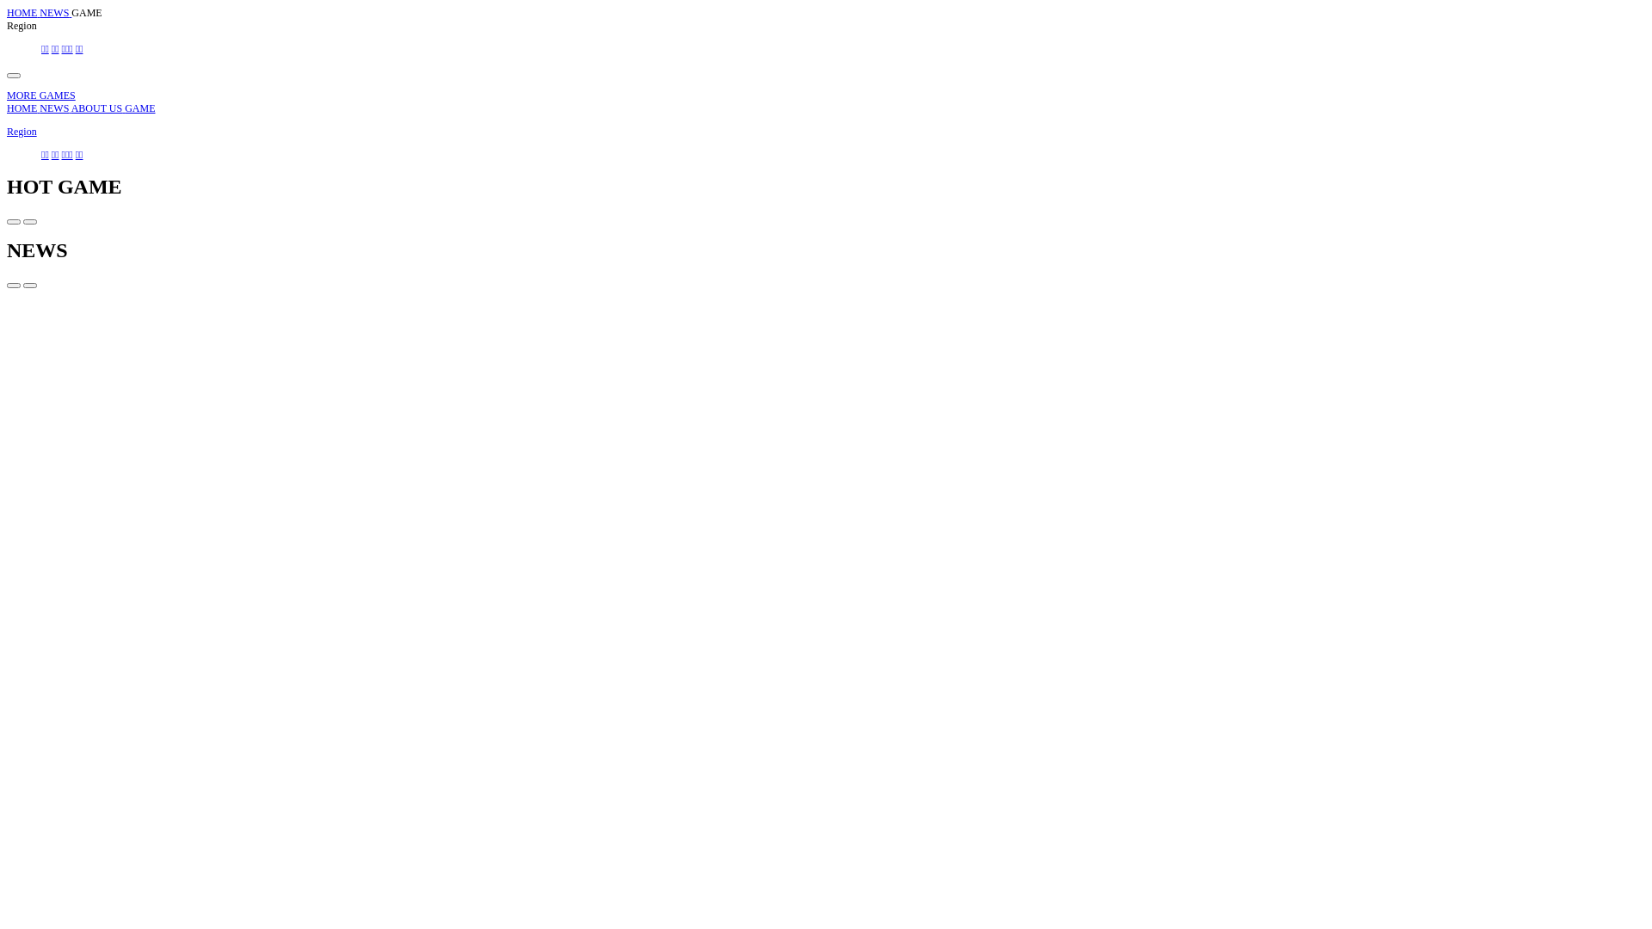 The image size is (1652, 929). Describe the element at coordinates (98, 108) in the screenshot. I see `ABOUT US` at that location.